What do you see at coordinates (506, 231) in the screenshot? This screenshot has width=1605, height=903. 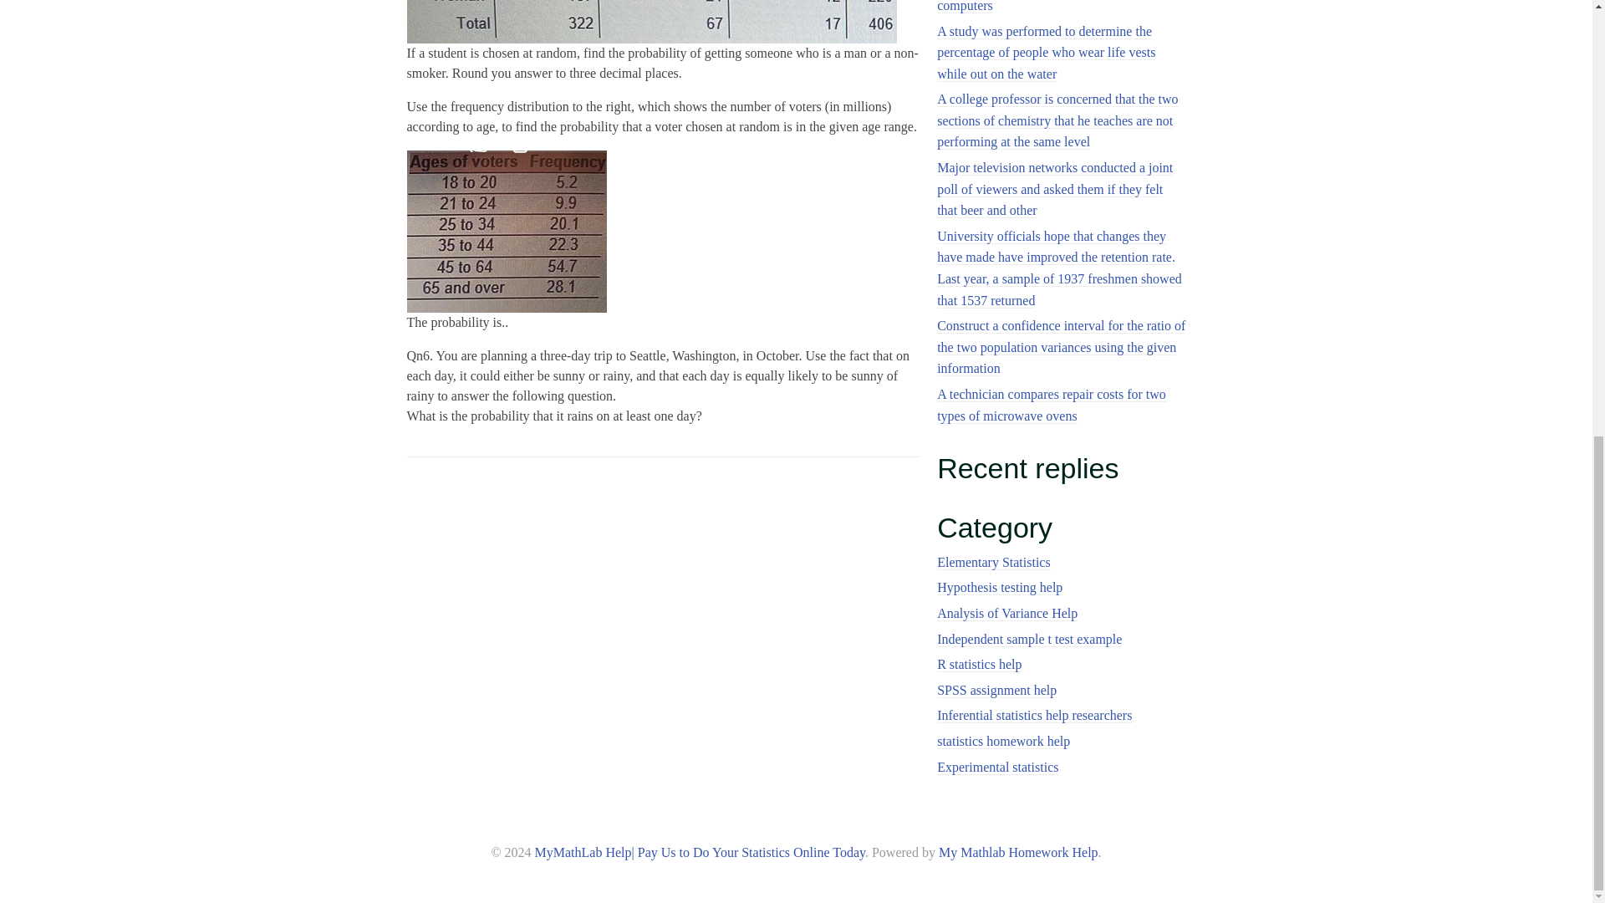 I see `probability table.png` at bounding box center [506, 231].